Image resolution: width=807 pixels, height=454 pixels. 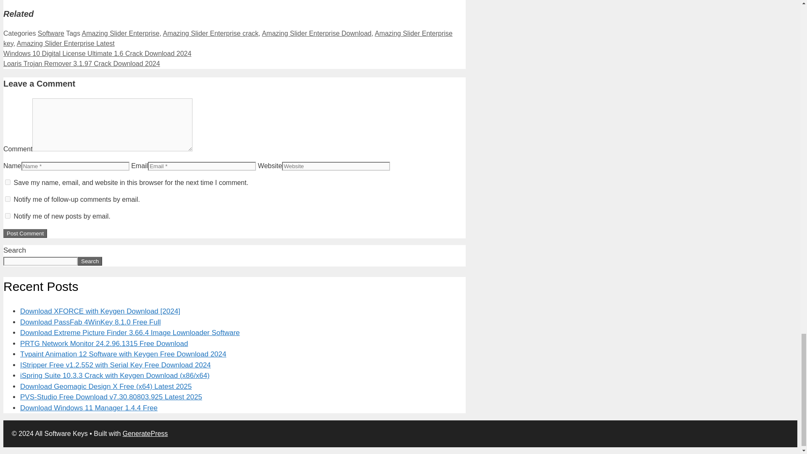 I want to click on yes, so click(x=8, y=182).